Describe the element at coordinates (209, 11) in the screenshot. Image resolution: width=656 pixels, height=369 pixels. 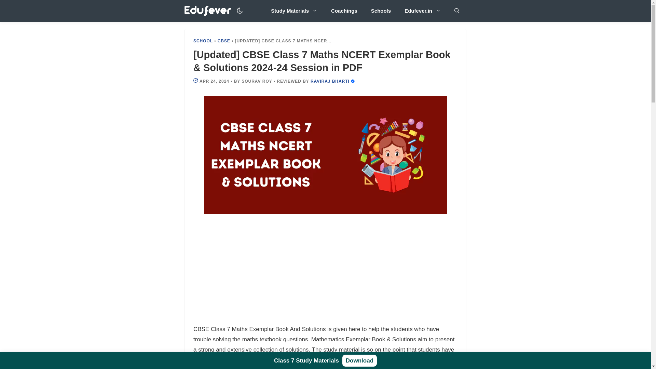
I see `Edufever School` at that location.